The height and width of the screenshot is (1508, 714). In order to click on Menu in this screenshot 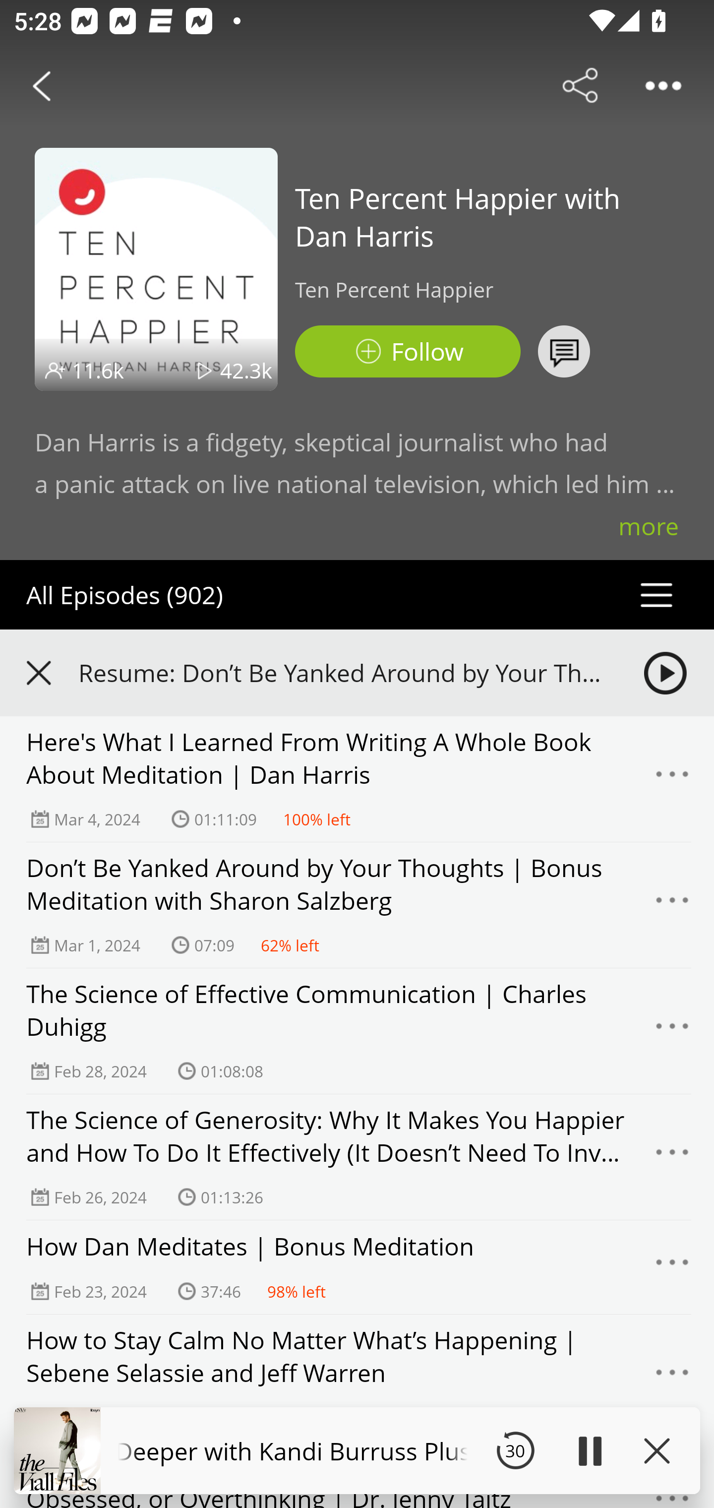, I will do `click(672, 1031)`.